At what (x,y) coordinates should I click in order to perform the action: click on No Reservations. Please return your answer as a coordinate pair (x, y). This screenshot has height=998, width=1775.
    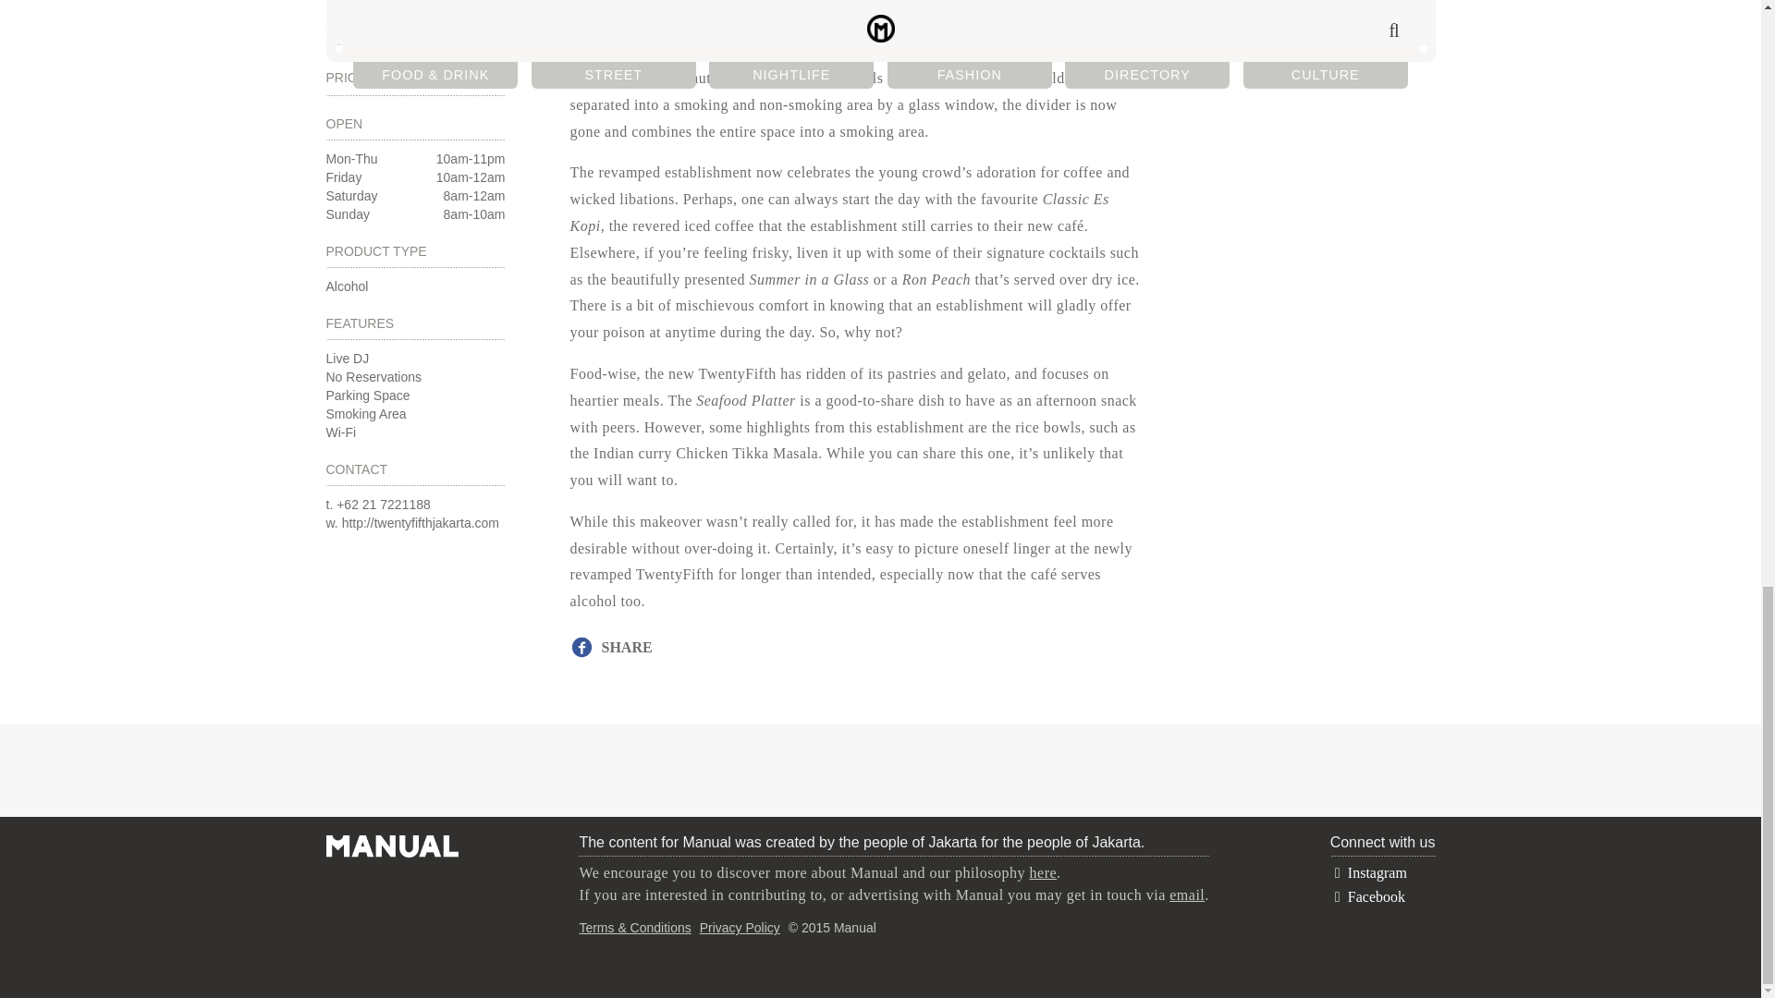
    Looking at the image, I should click on (373, 376).